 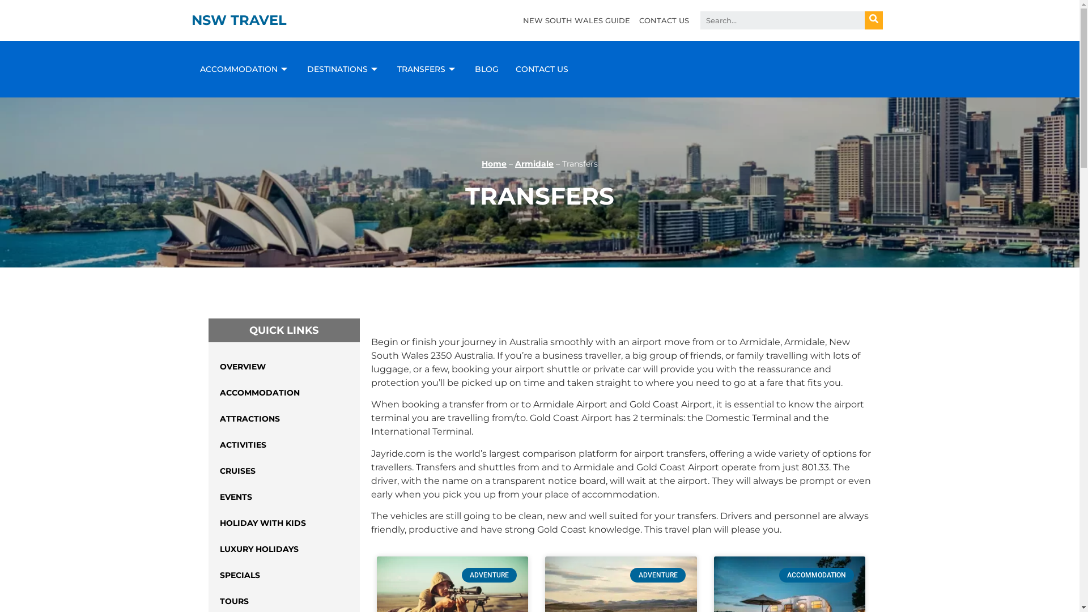 I want to click on OVERVIEW, so click(x=284, y=366).